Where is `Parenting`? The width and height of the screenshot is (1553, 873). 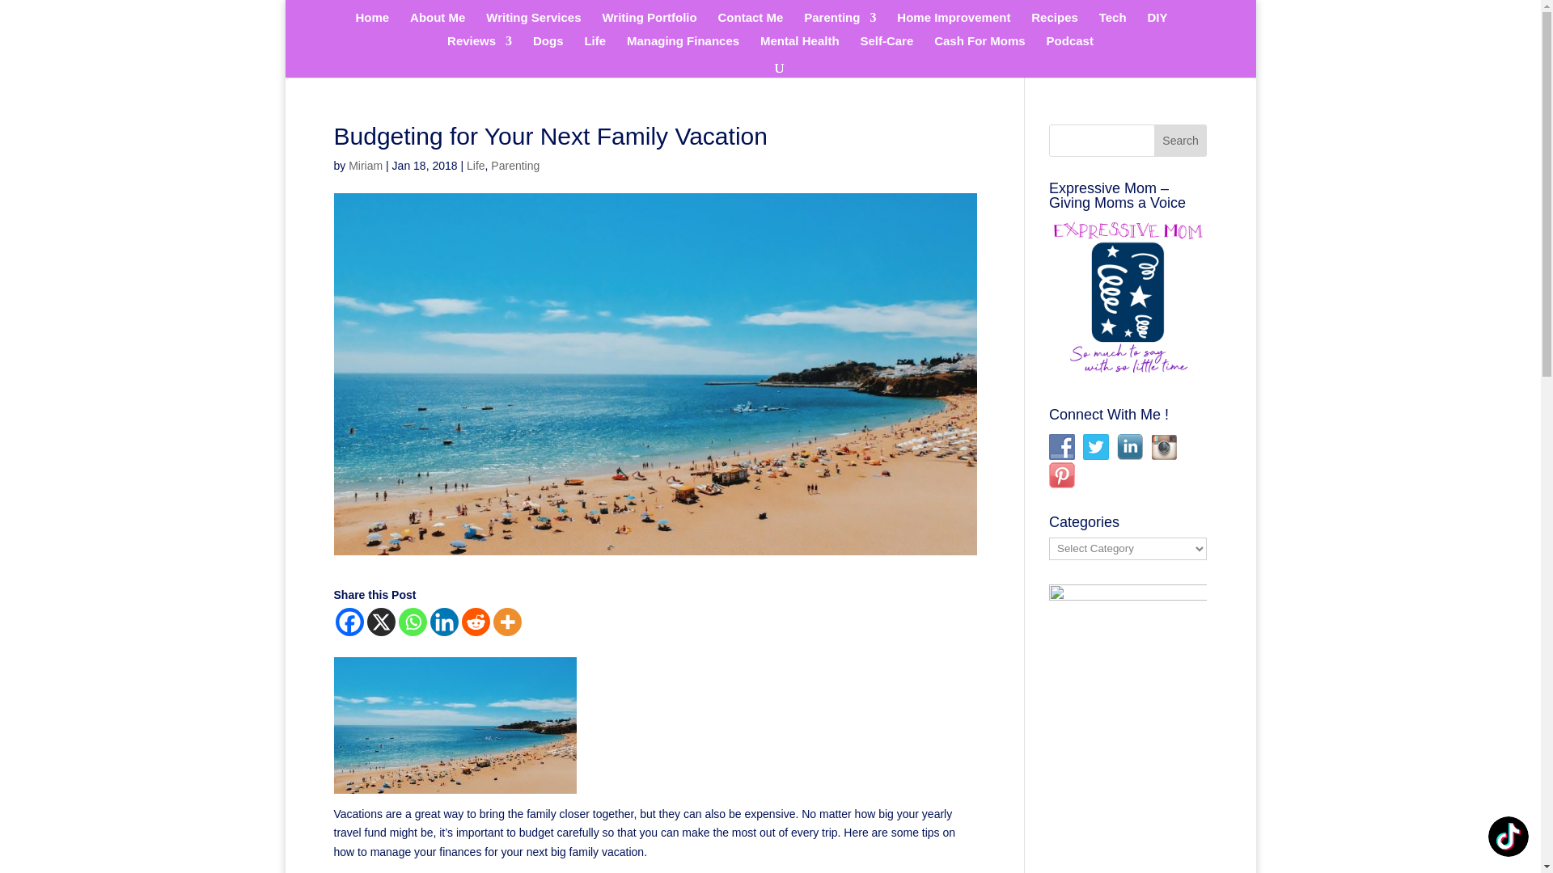 Parenting is located at coordinates (840, 24).